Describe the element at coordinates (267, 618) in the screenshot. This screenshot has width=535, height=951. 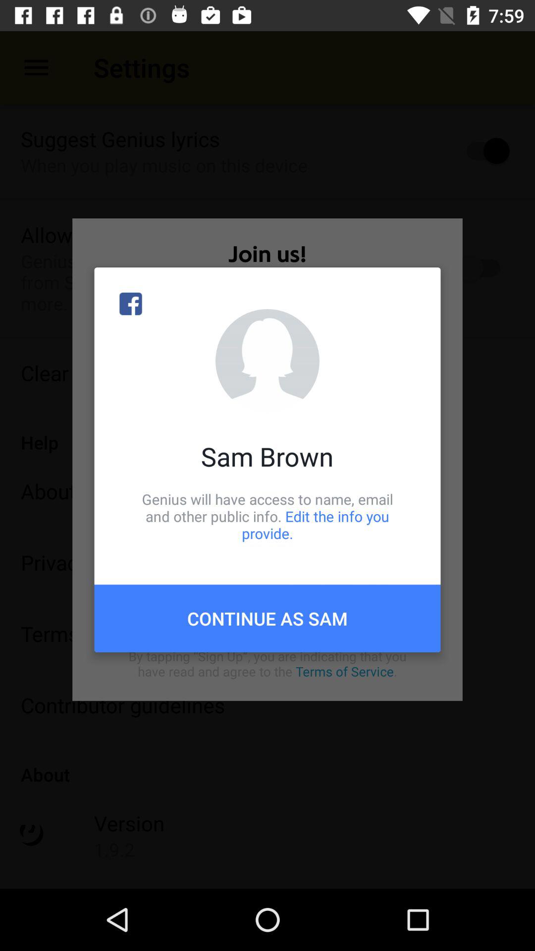
I see `open the item below genius will have item` at that location.